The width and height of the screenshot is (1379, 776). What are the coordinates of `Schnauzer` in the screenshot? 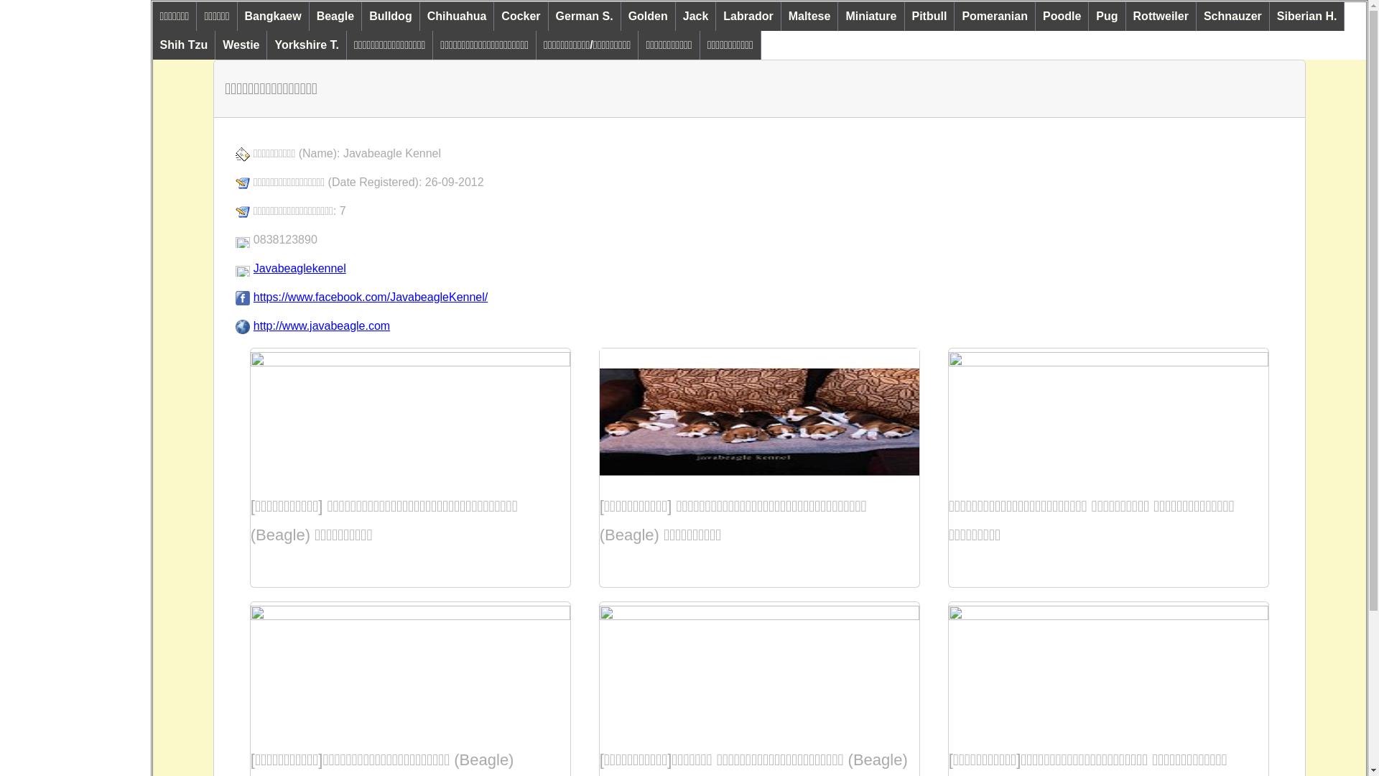 It's located at (1233, 17).